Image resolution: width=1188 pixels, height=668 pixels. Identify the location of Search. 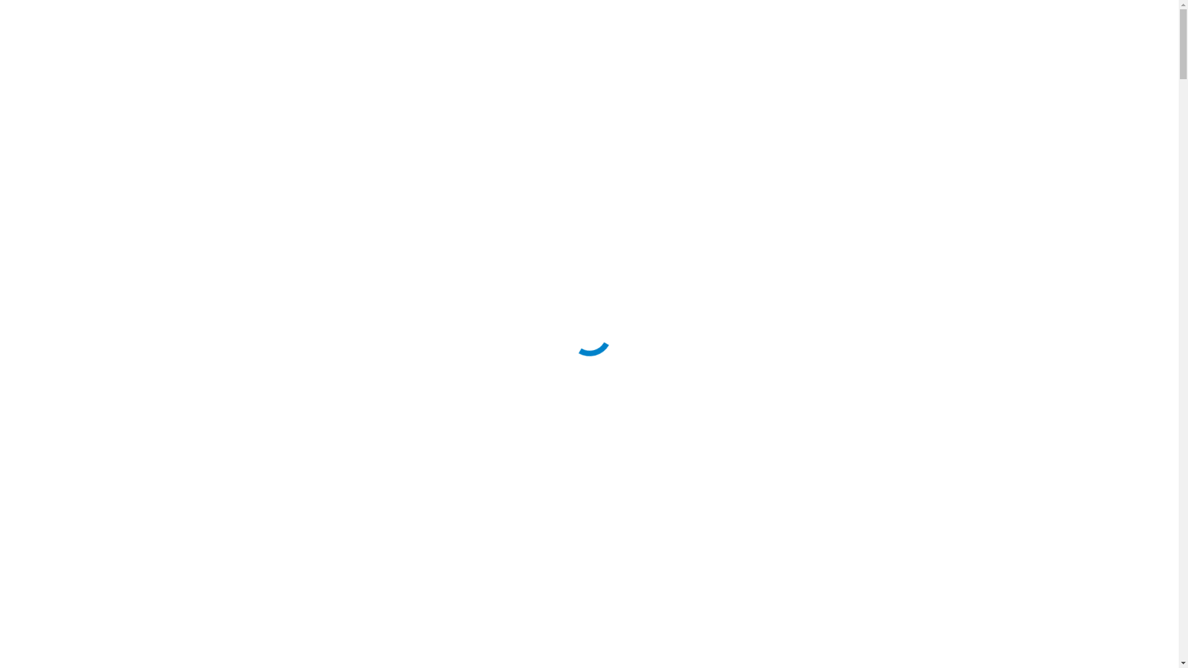
(1077, 46).